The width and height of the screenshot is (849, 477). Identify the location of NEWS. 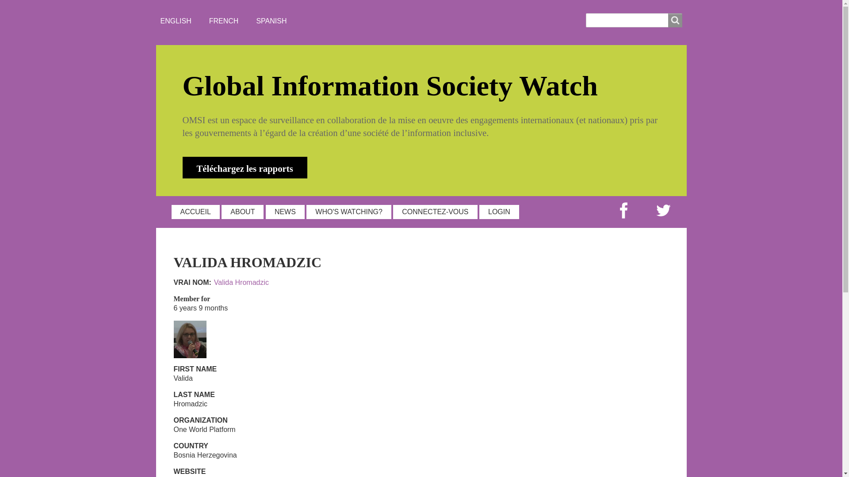
(285, 212).